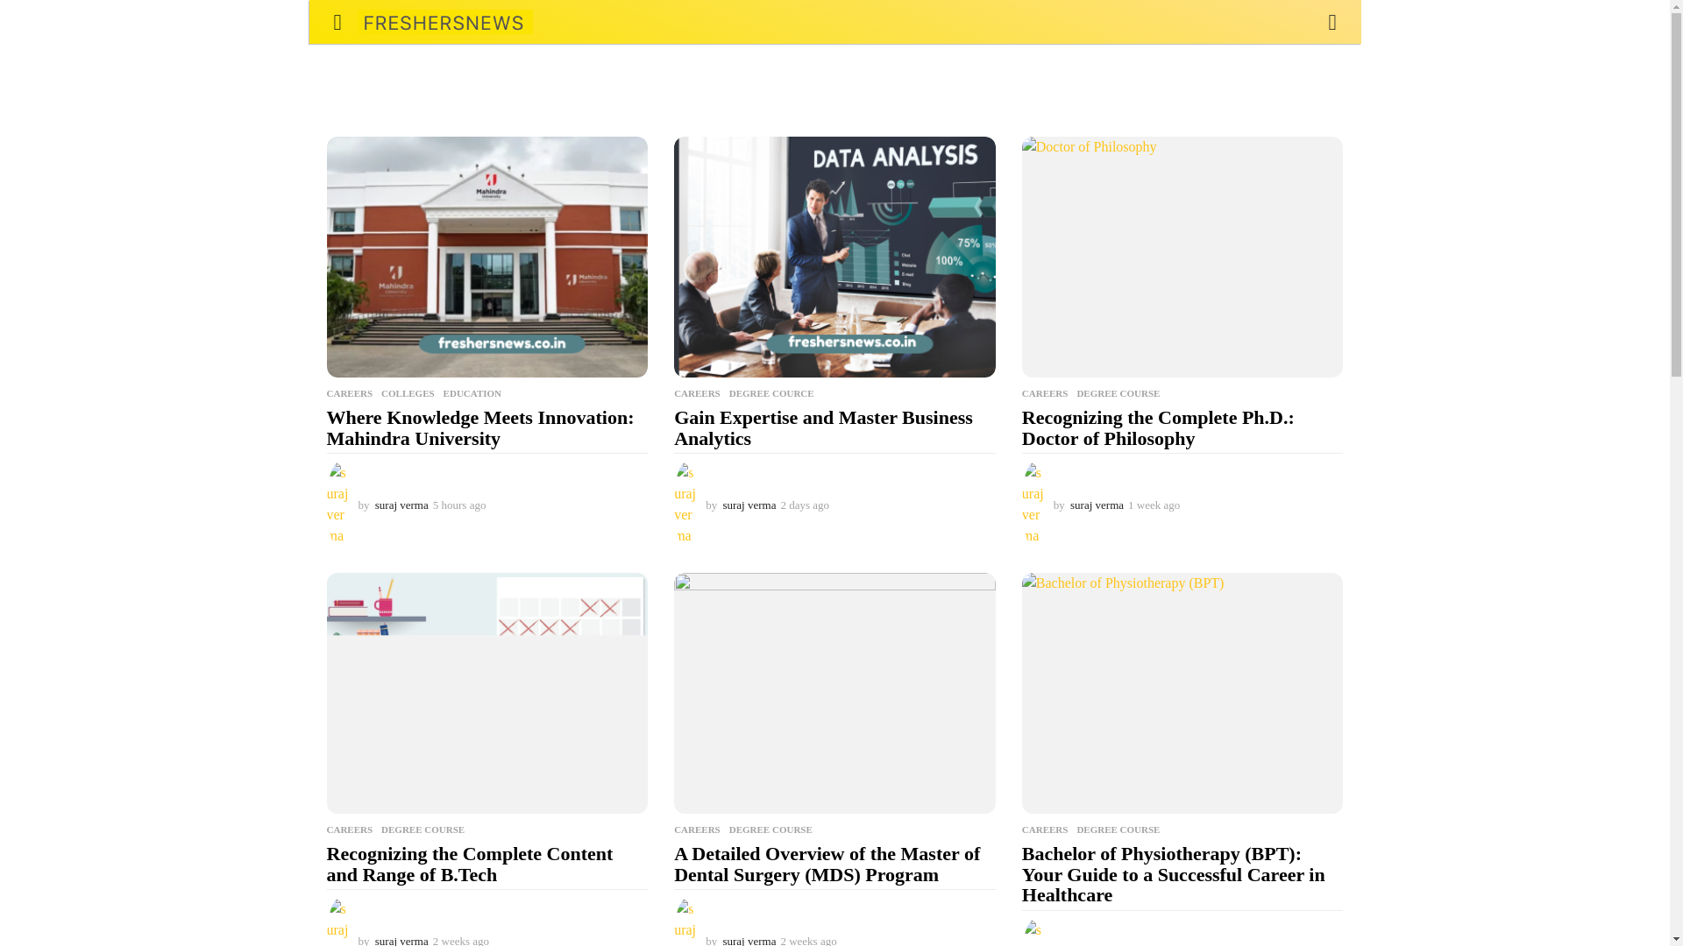  I want to click on DEGREE COURSE, so click(1118, 392).